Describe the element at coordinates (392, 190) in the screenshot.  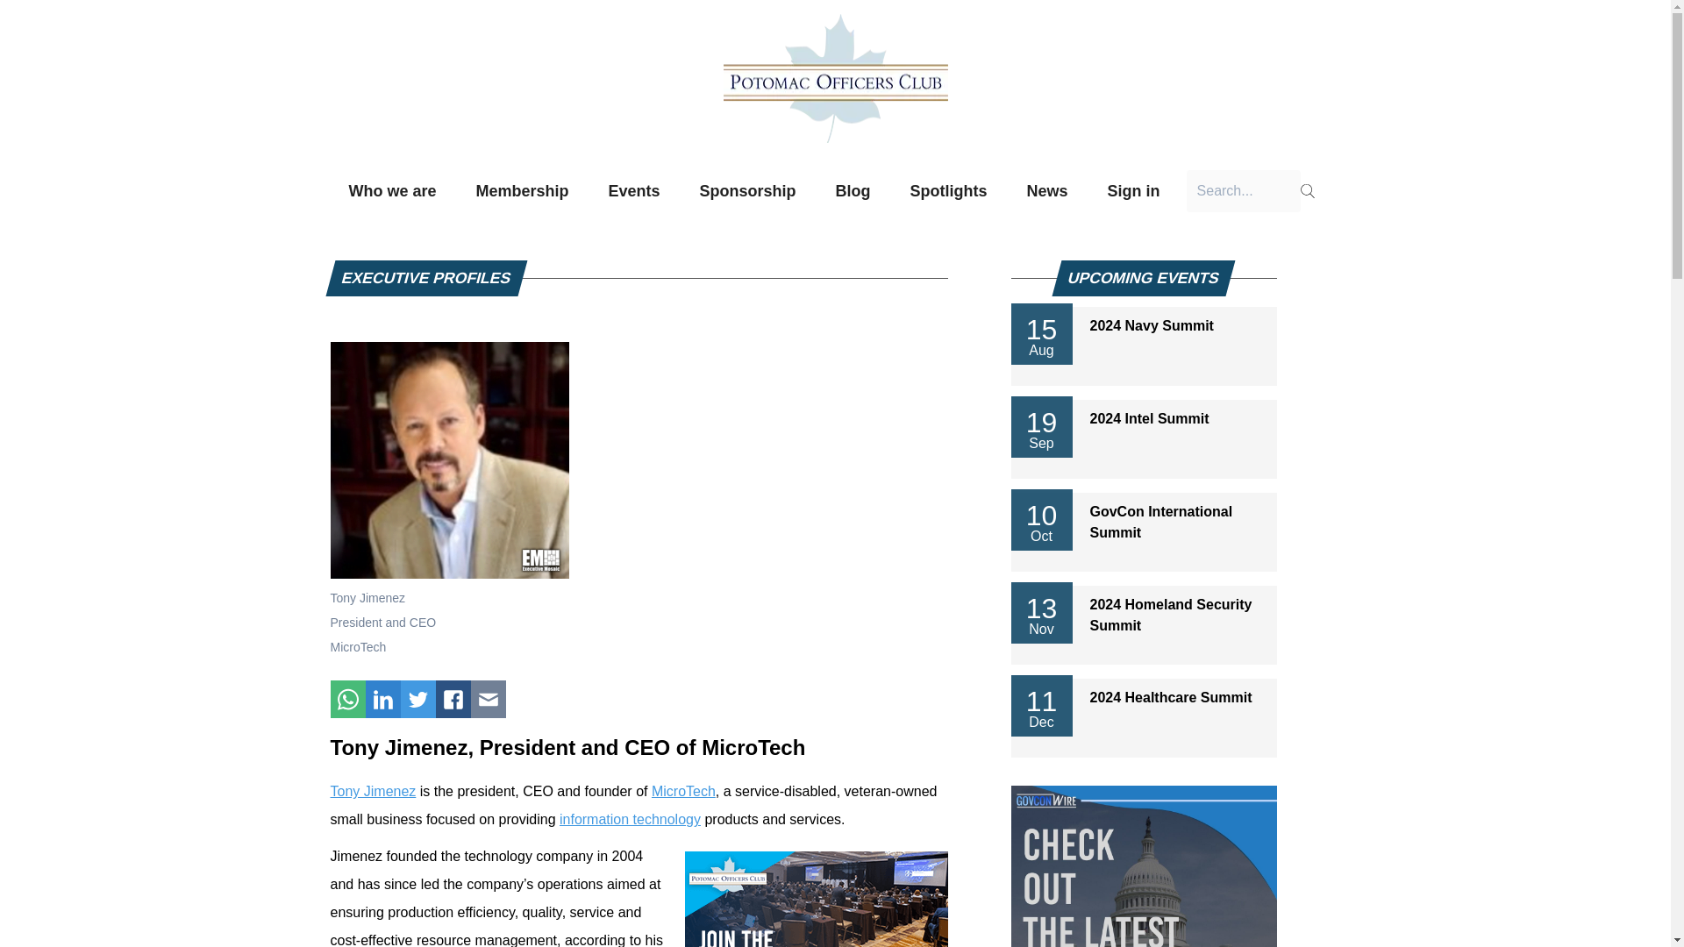
I see `Who we are` at that location.